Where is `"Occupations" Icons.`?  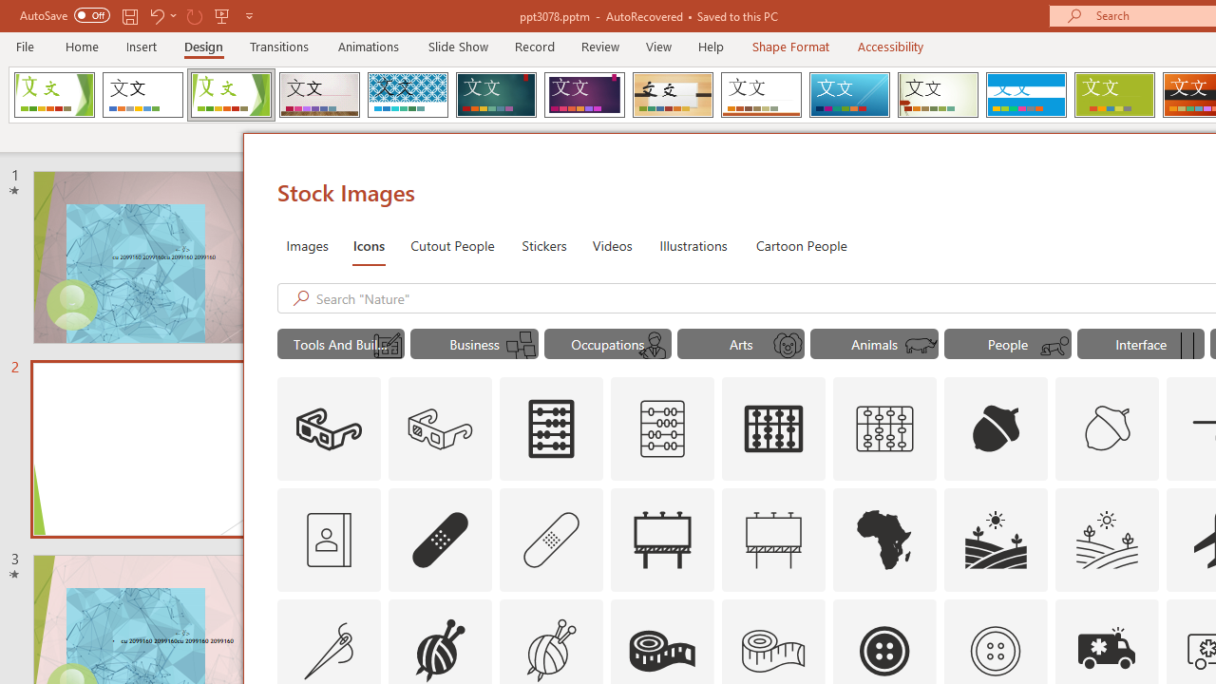 "Occupations" Icons. is located at coordinates (608, 344).